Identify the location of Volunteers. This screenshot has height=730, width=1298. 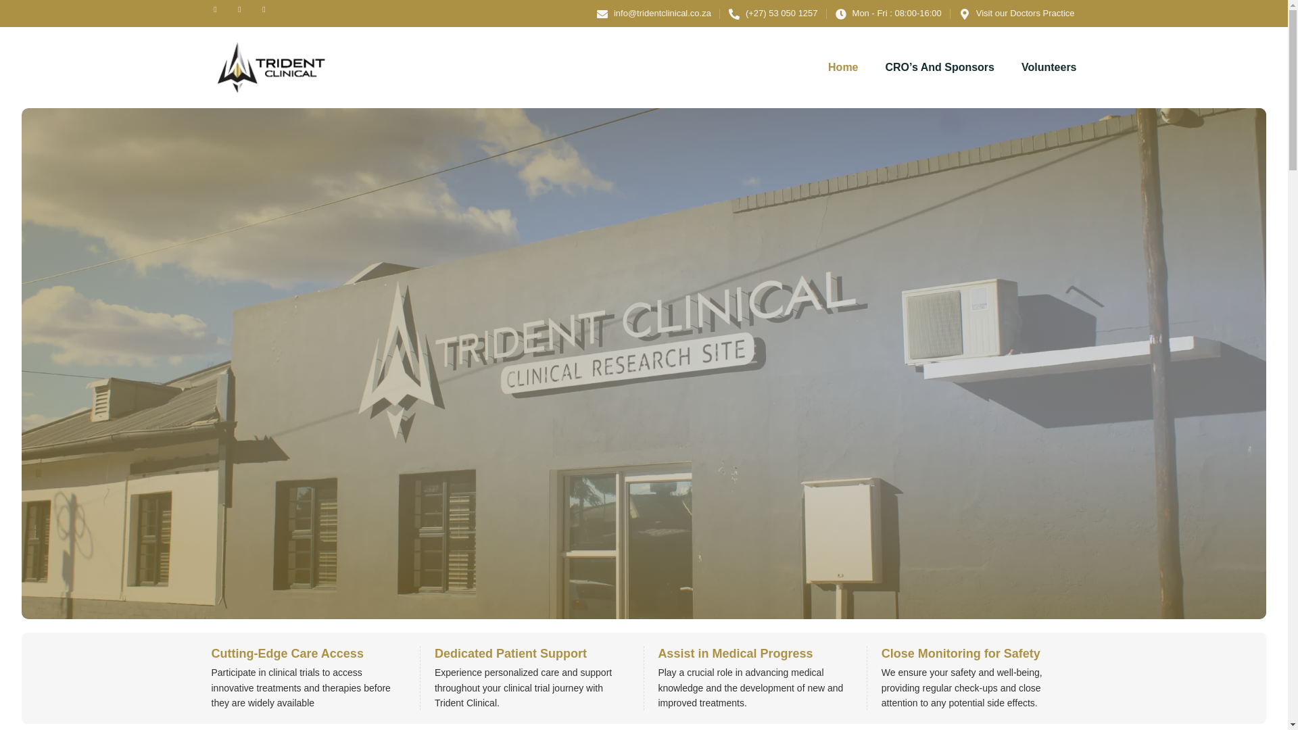
(1036, 68).